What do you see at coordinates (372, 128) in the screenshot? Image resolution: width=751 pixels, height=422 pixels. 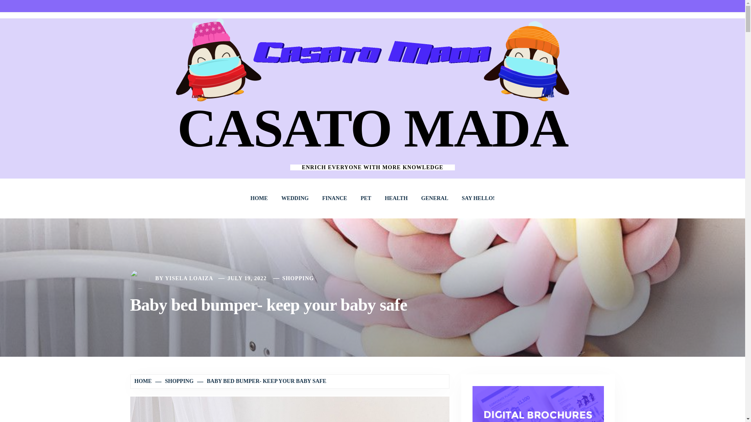 I see `CASATO MADA` at bounding box center [372, 128].